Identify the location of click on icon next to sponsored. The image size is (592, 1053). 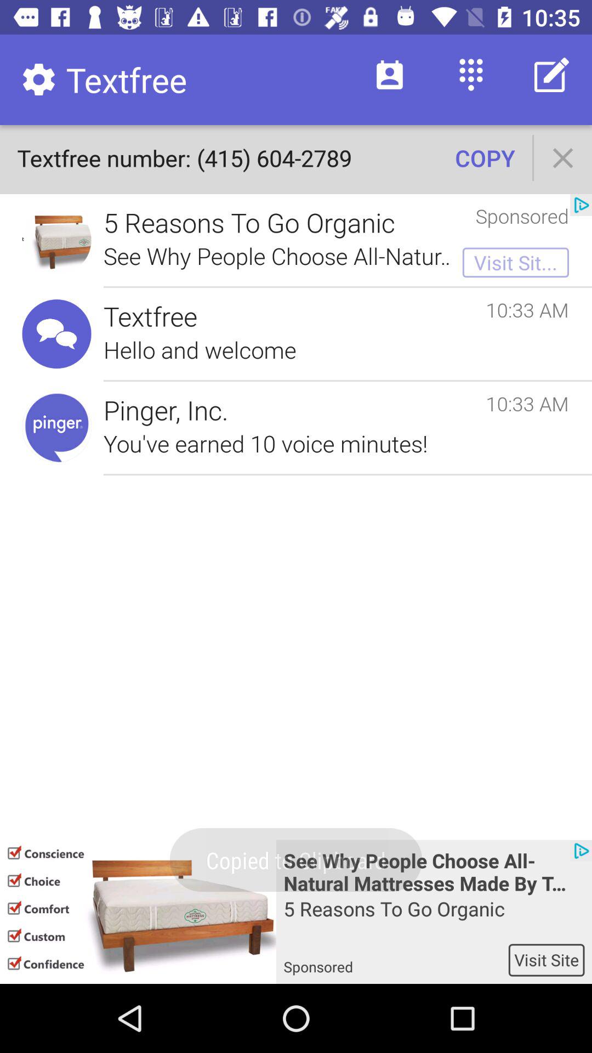
(581, 205).